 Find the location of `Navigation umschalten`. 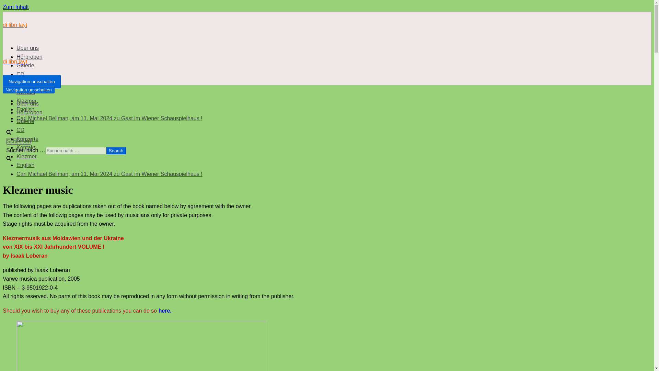

Navigation umschalten is located at coordinates (32, 82).